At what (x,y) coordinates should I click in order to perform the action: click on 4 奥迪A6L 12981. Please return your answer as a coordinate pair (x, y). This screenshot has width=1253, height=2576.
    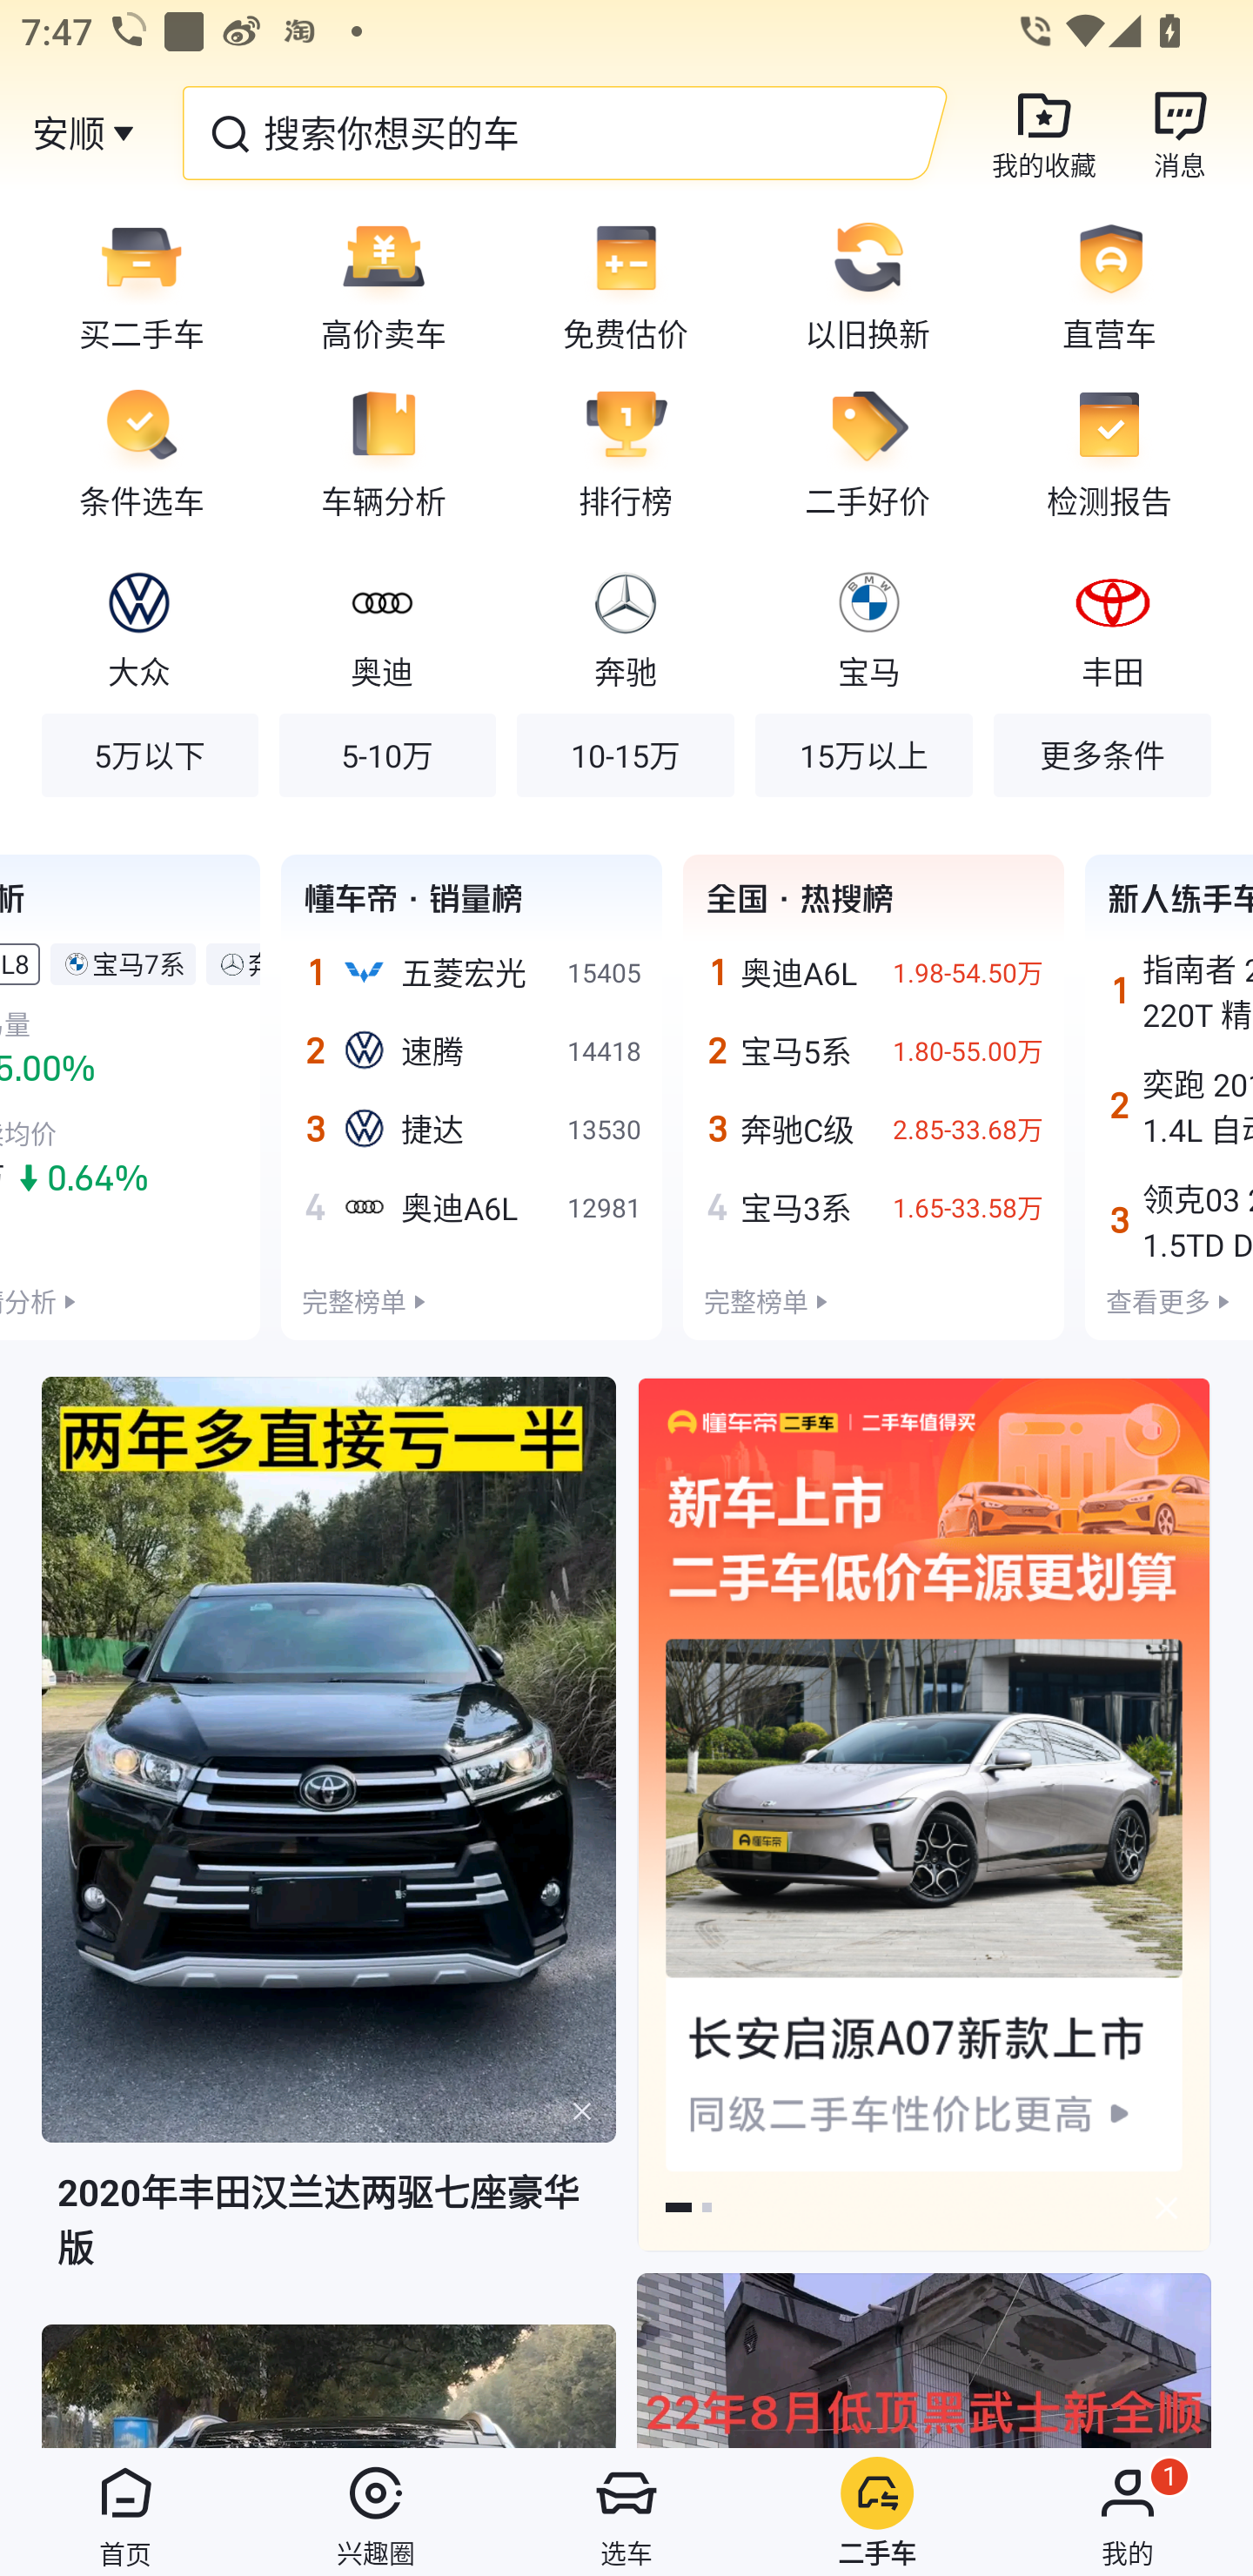
    Looking at the image, I should click on (472, 1206).